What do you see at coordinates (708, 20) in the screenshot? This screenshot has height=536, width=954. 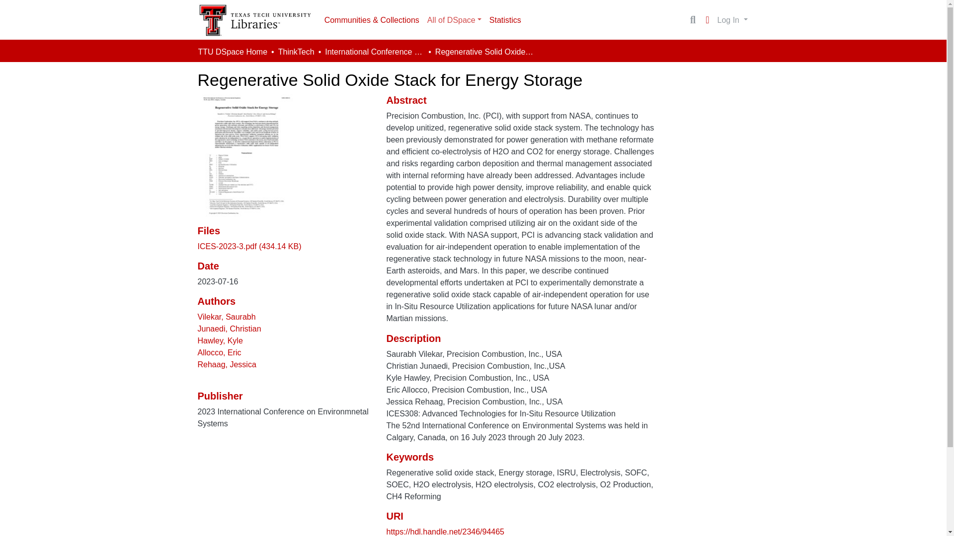 I see `Language switch` at bounding box center [708, 20].